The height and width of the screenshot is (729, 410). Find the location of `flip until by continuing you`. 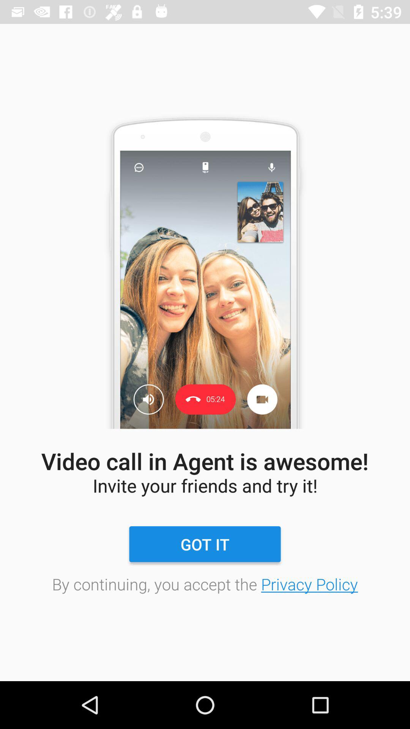

flip until by continuing you is located at coordinates (205, 584).